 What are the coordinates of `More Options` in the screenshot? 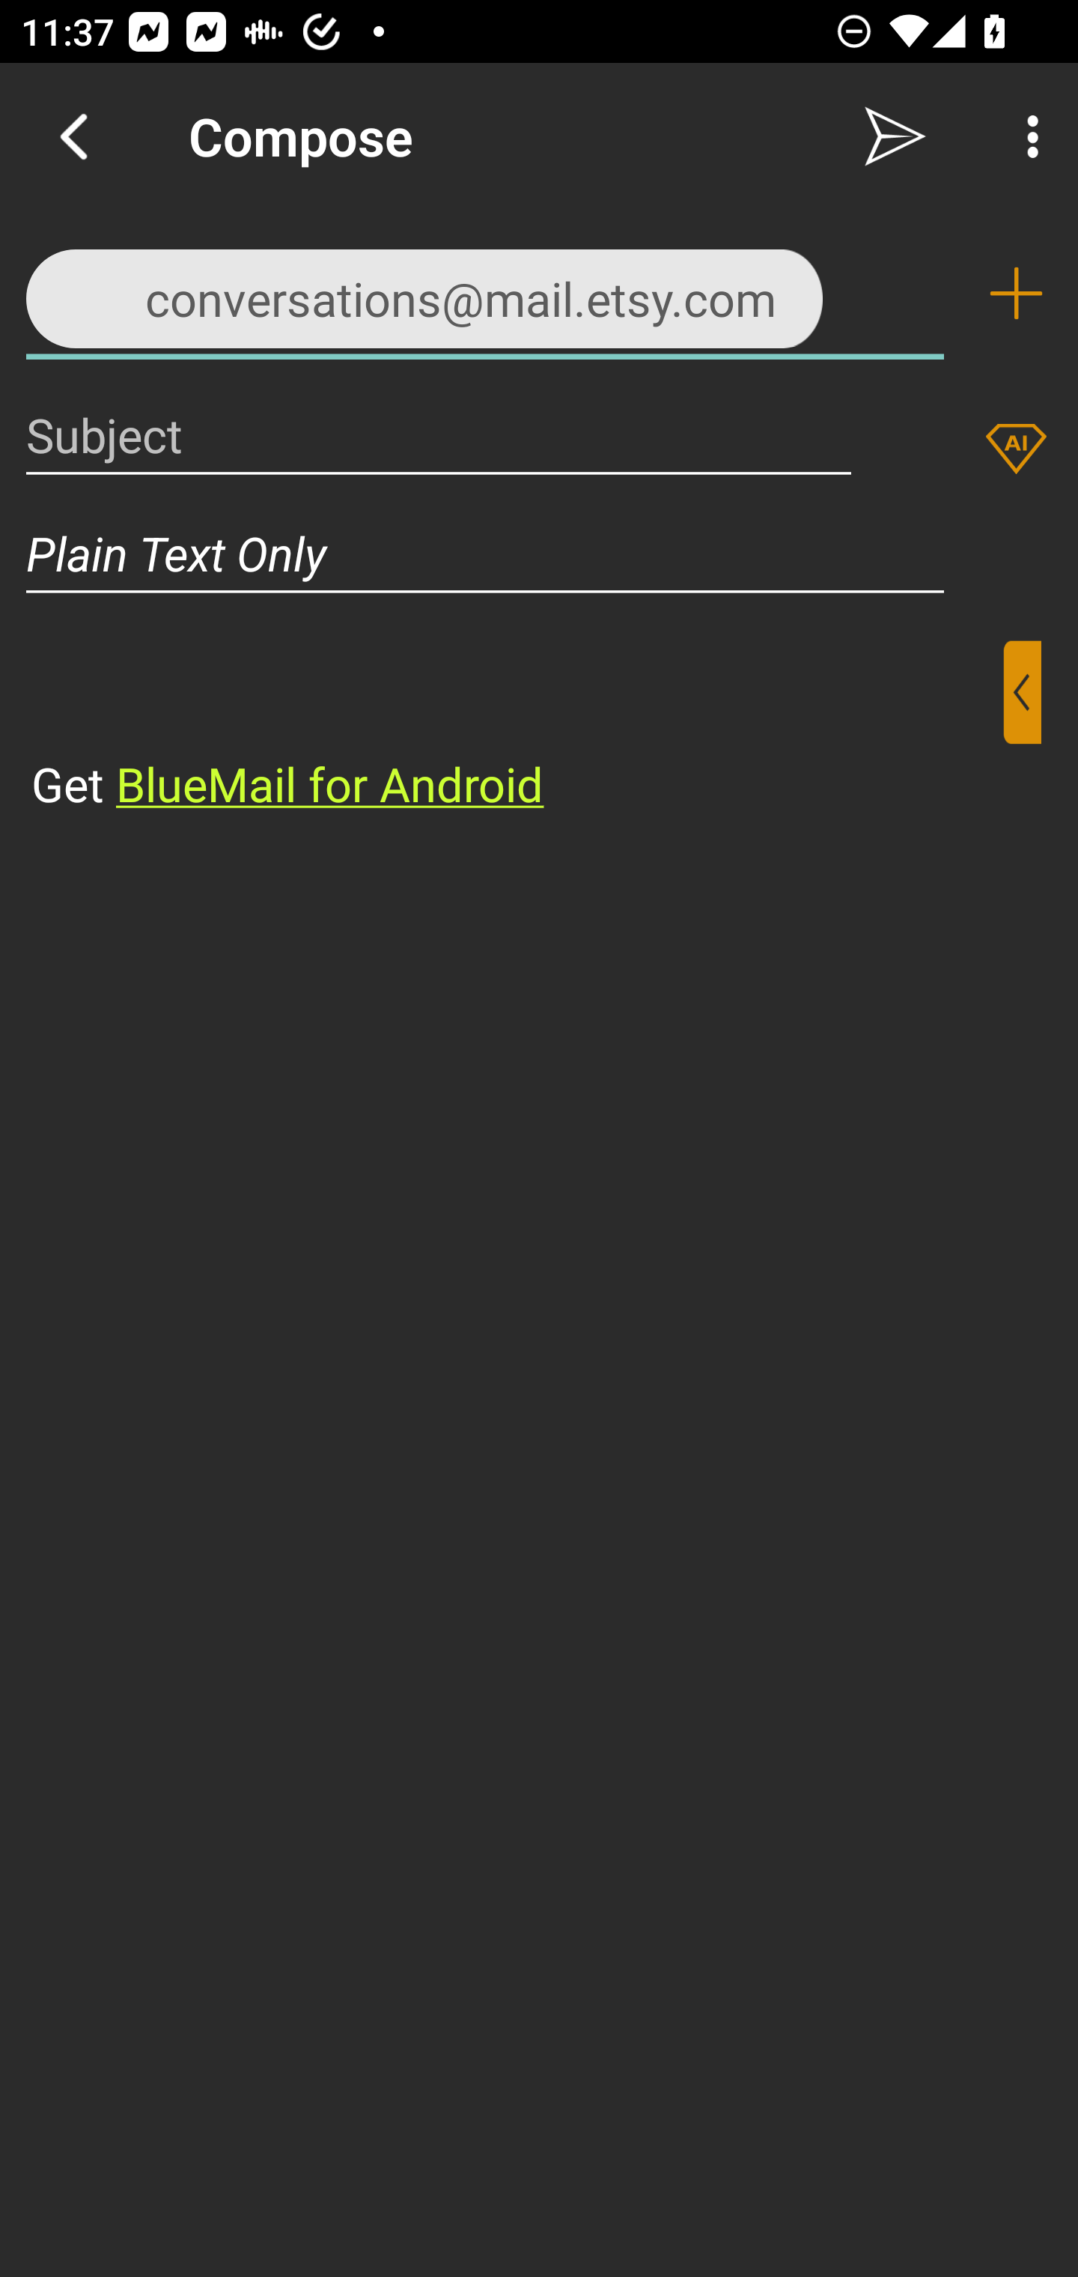 It's located at (1026, 136).